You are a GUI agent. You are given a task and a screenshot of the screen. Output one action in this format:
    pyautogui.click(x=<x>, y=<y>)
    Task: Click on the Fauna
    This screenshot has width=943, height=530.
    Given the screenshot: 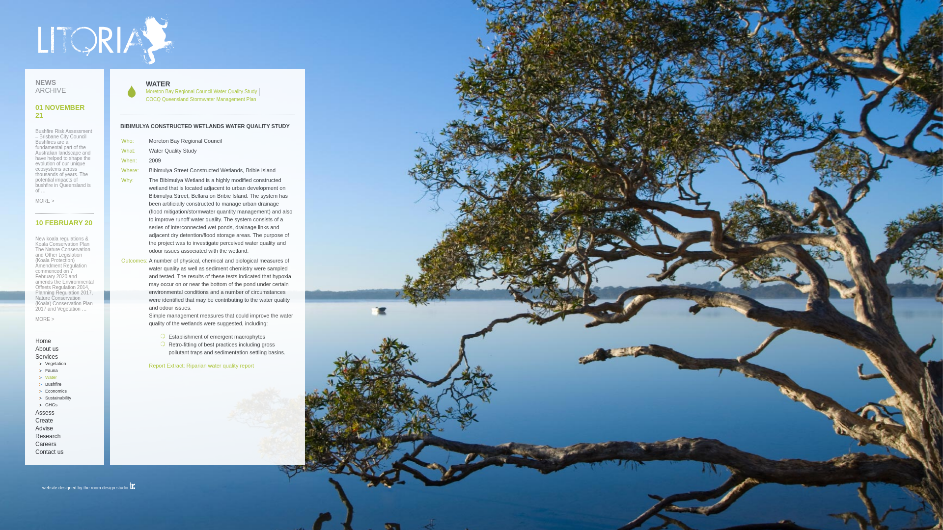 What is the action you would take?
    pyautogui.click(x=52, y=371)
    